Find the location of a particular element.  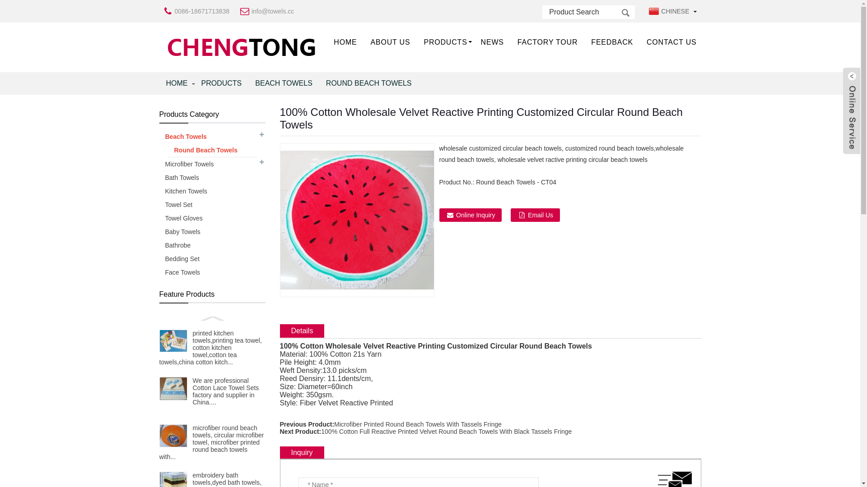

Beach Towels is located at coordinates (212, 137).